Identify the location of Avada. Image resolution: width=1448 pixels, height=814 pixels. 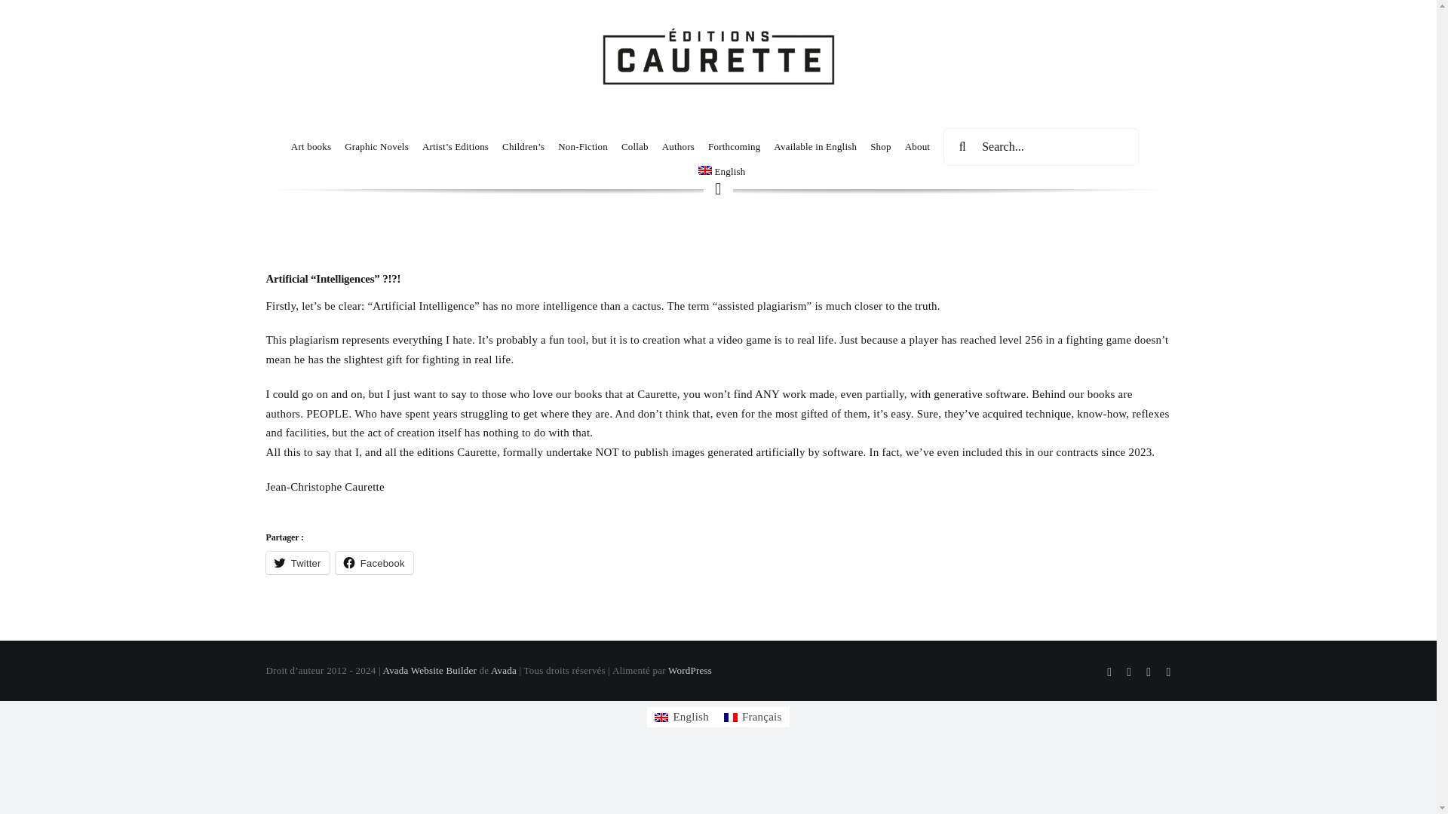
(504, 671).